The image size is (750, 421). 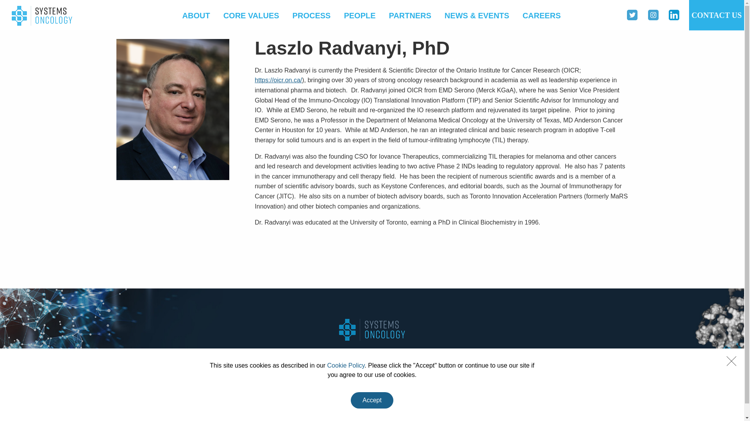 I want to click on Cookie Policy, so click(x=346, y=365).